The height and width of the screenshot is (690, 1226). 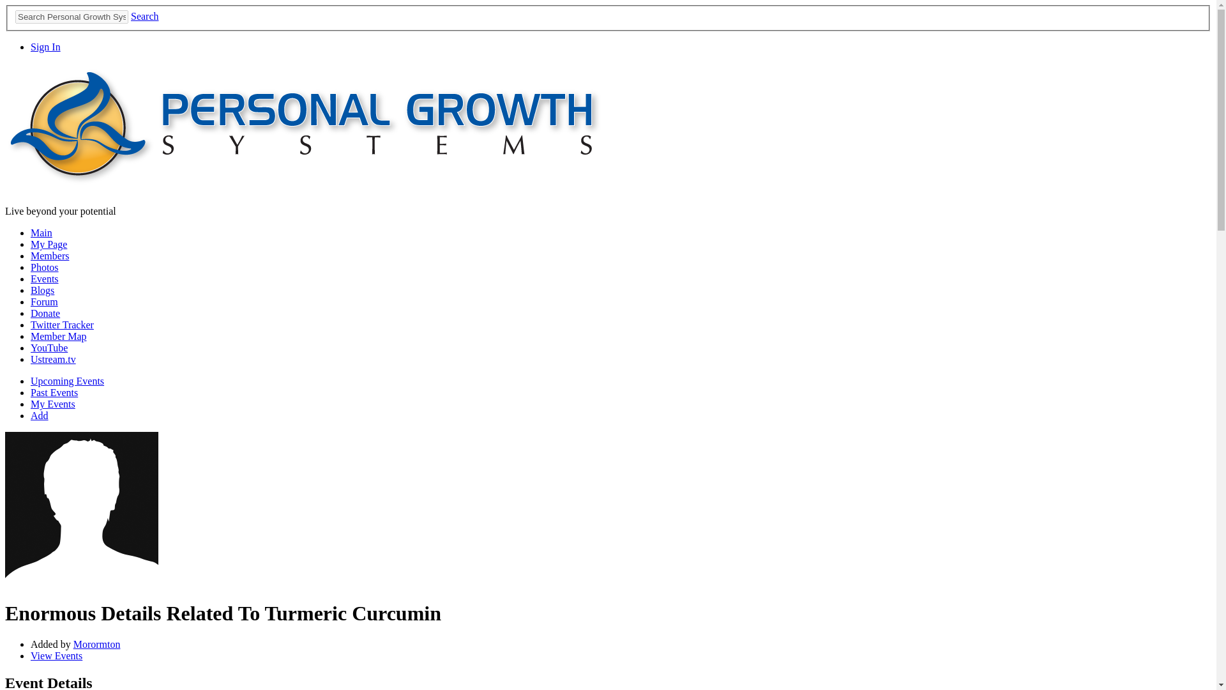 I want to click on Donate, so click(x=45, y=313).